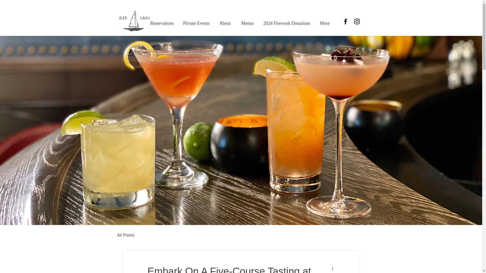 The height and width of the screenshot is (273, 486). Describe the element at coordinates (126, 235) in the screenshot. I see `All Posts` at that location.